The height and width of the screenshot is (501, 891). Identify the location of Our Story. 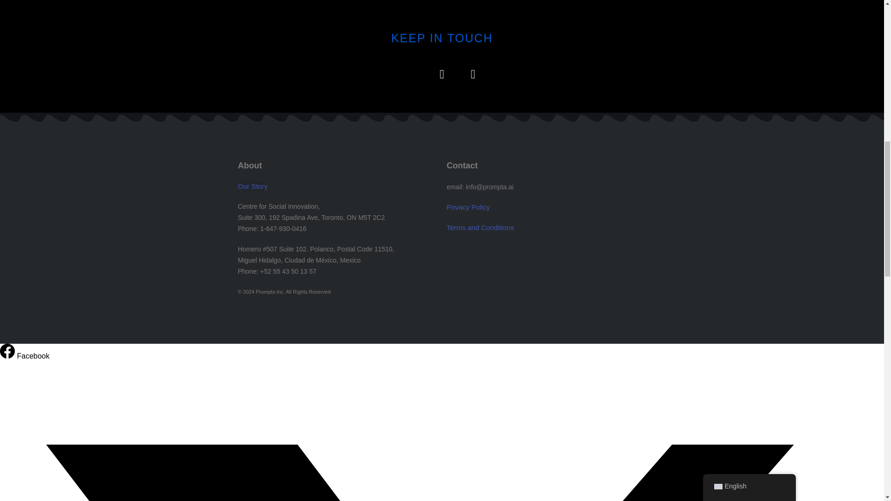
(337, 186).